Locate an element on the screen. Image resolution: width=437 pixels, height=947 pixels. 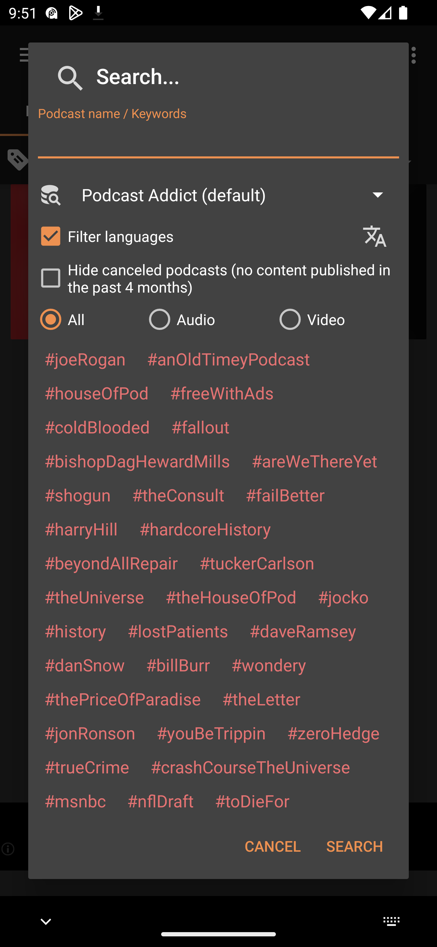
#beyondAllRepair is located at coordinates (111, 562).